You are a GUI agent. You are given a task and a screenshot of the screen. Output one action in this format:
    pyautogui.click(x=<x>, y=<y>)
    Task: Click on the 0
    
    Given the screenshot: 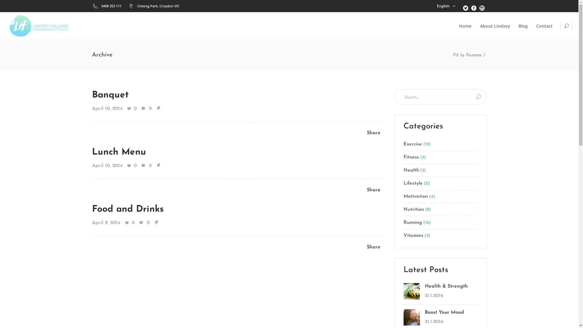 What is the action you would take?
    pyautogui.click(x=132, y=166)
    